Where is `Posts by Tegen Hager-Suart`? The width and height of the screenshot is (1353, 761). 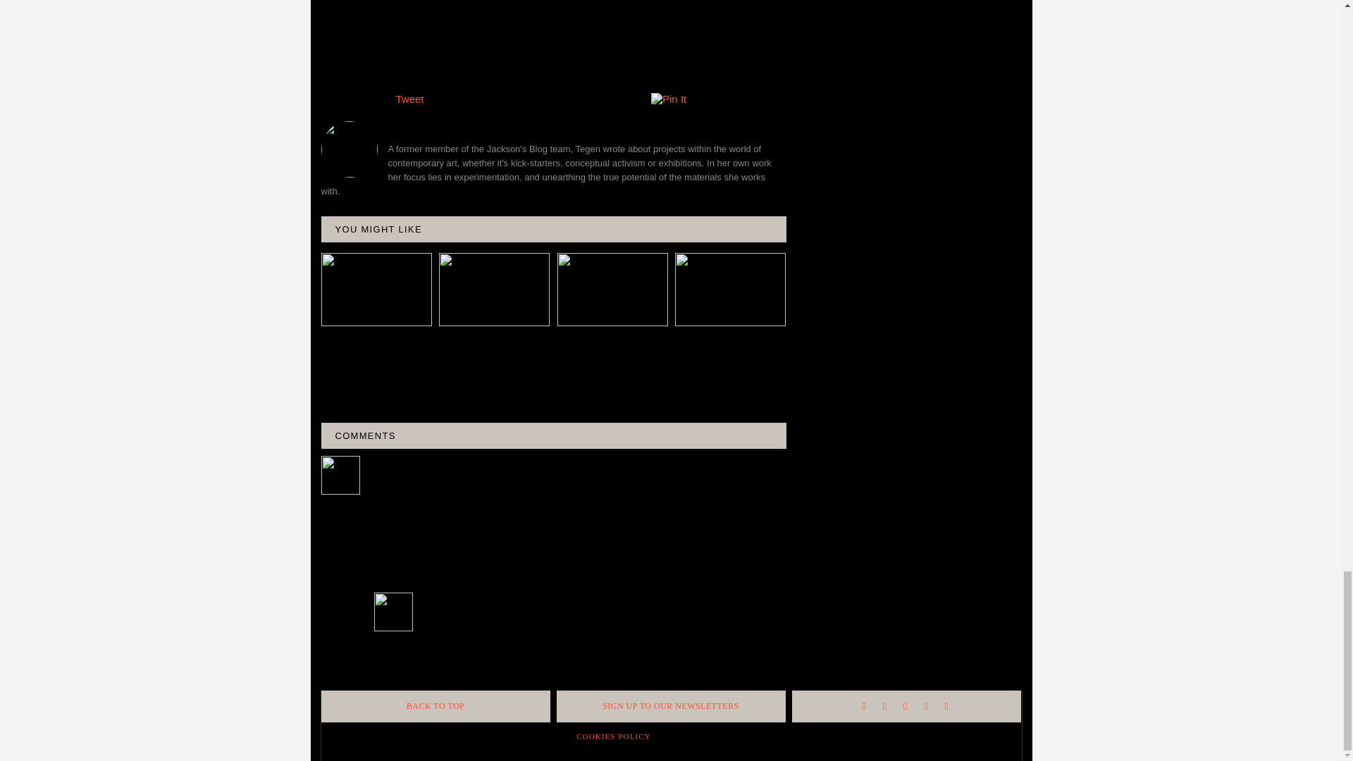 Posts by Tegen Hager-Suart is located at coordinates (554, 125).